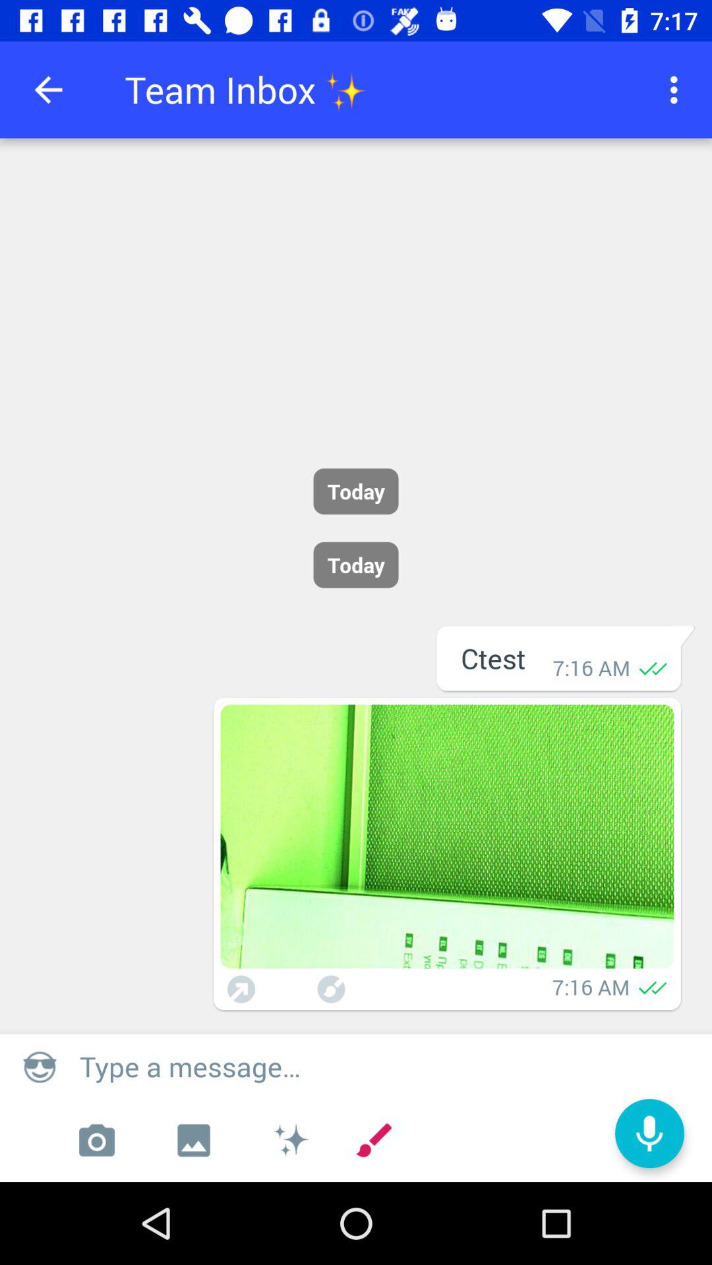 This screenshot has width=712, height=1265. What do you see at coordinates (493, 658) in the screenshot?
I see `select the text which says ctest` at bounding box center [493, 658].